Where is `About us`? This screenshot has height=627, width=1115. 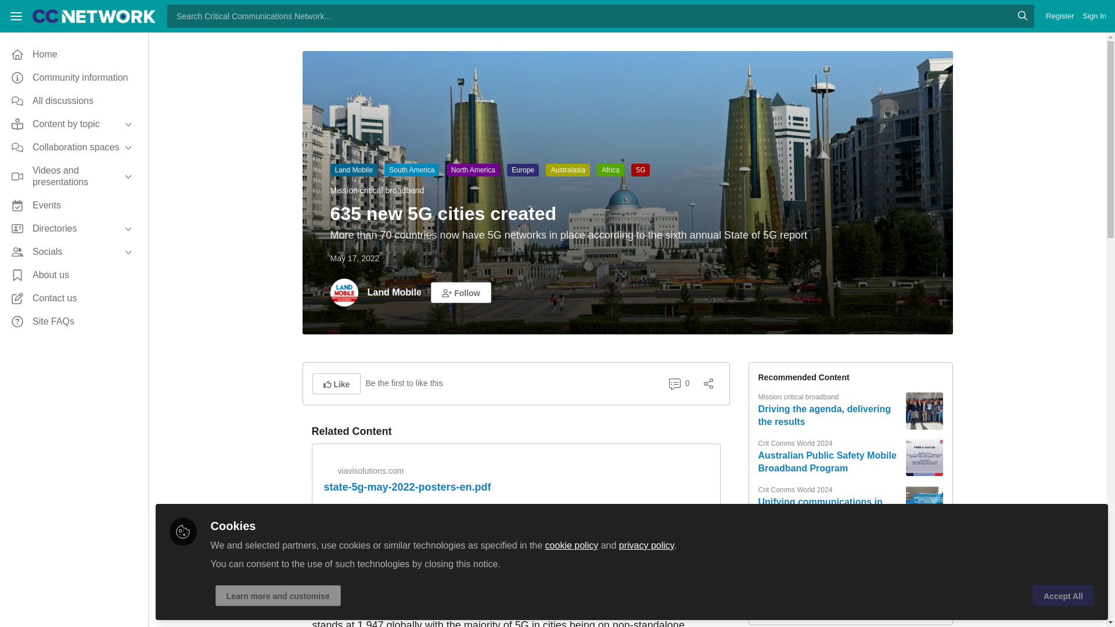 About us is located at coordinates (74, 275).